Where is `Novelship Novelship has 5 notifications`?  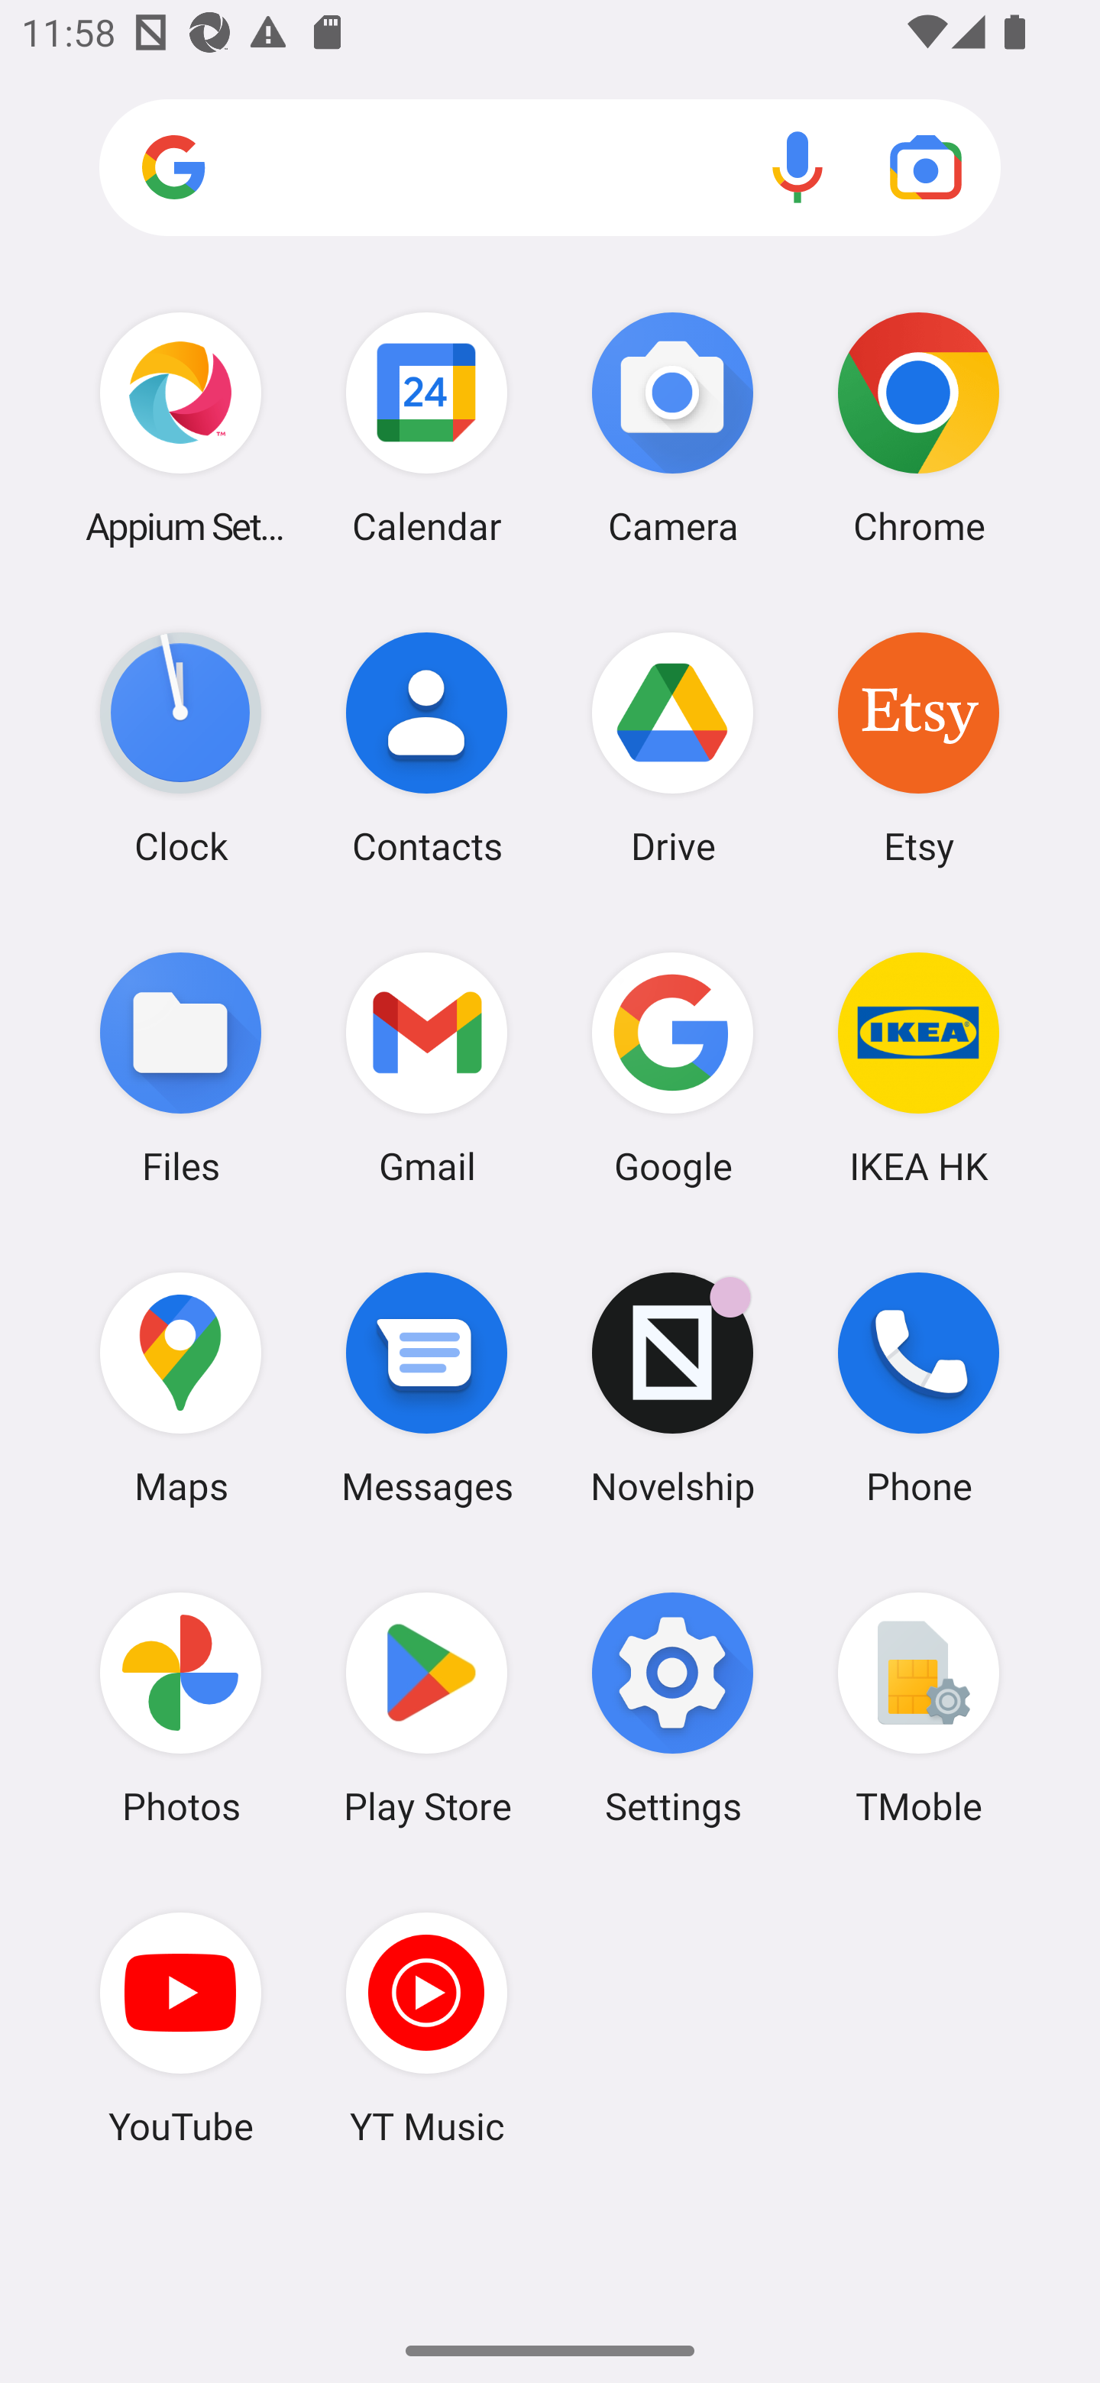 Novelship Novelship has 5 notifications is located at coordinates (673, 1388).